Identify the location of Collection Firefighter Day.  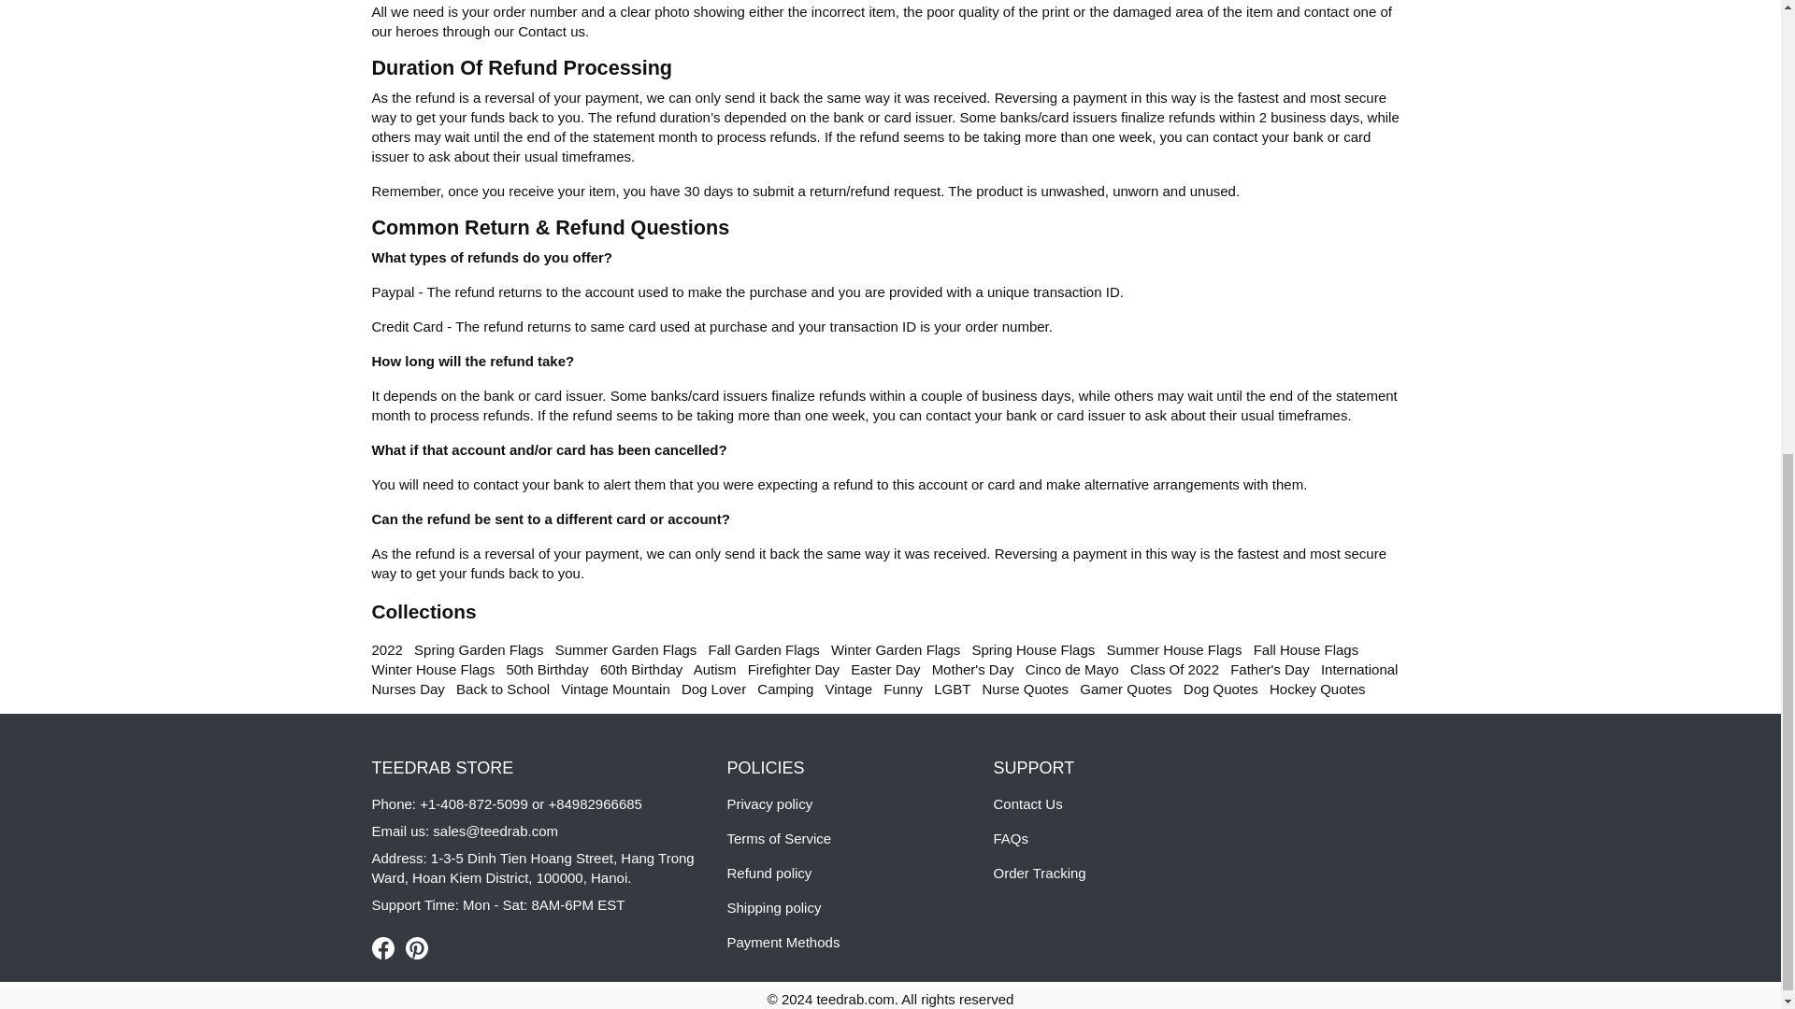
(794, 669).